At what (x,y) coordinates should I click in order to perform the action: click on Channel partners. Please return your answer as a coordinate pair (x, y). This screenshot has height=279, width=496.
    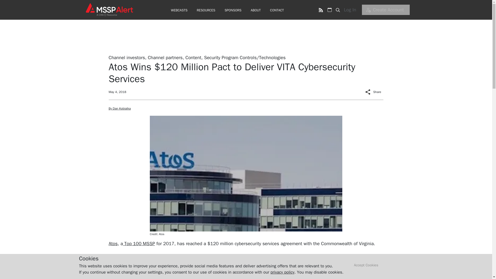
    Looking at the image, I should click on (165, 57).